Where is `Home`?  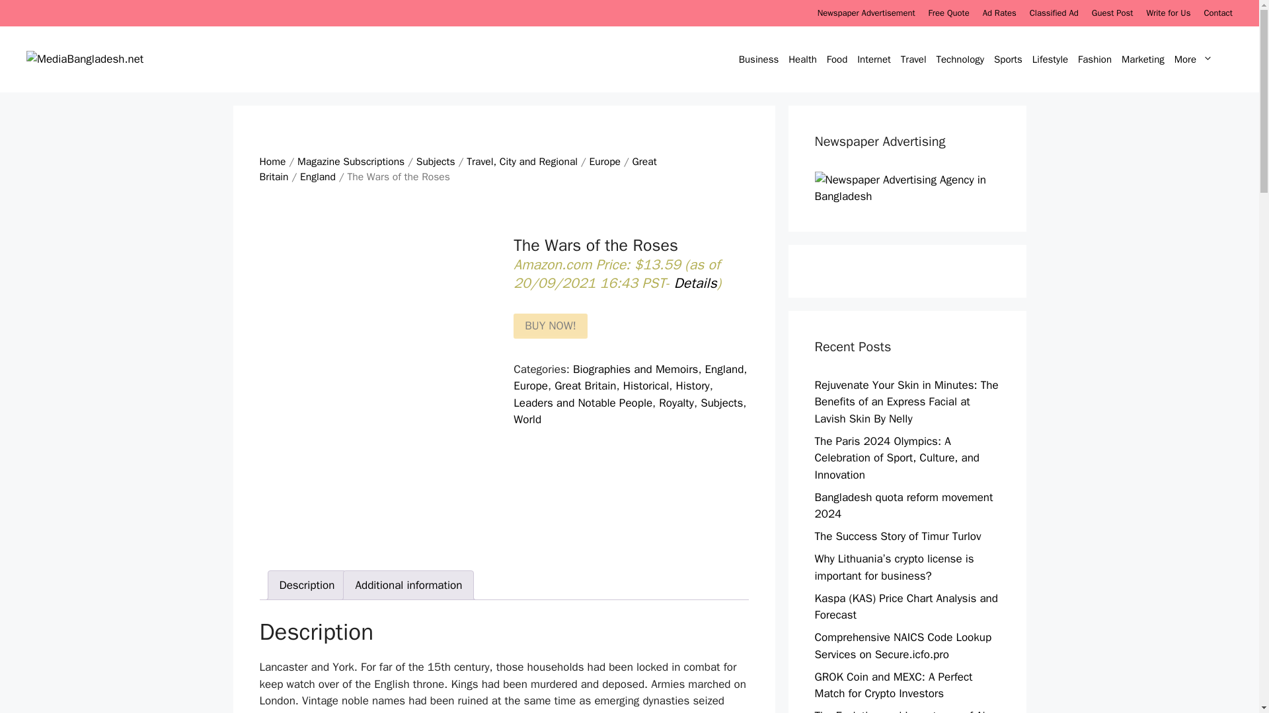
Home is located at coordinates (272, 161).